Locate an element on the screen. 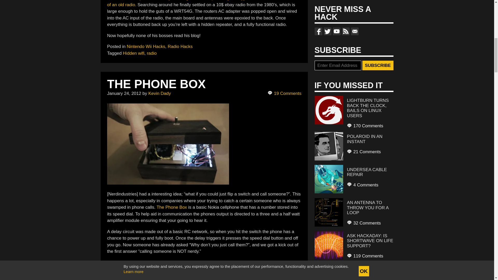 The height and width of the screenshot is (280, 498). January 24, 2012 - 1:01 pm is located at coordinates (124, 93).